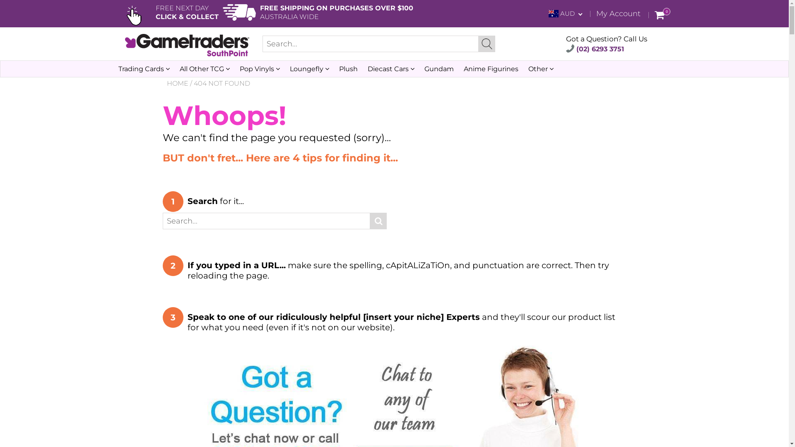 The width and height of the screenshot is (795, 447). What do you see at coordinates (541, 69) in the screenshot?
I see `Other` at bounding box center [541, 69].